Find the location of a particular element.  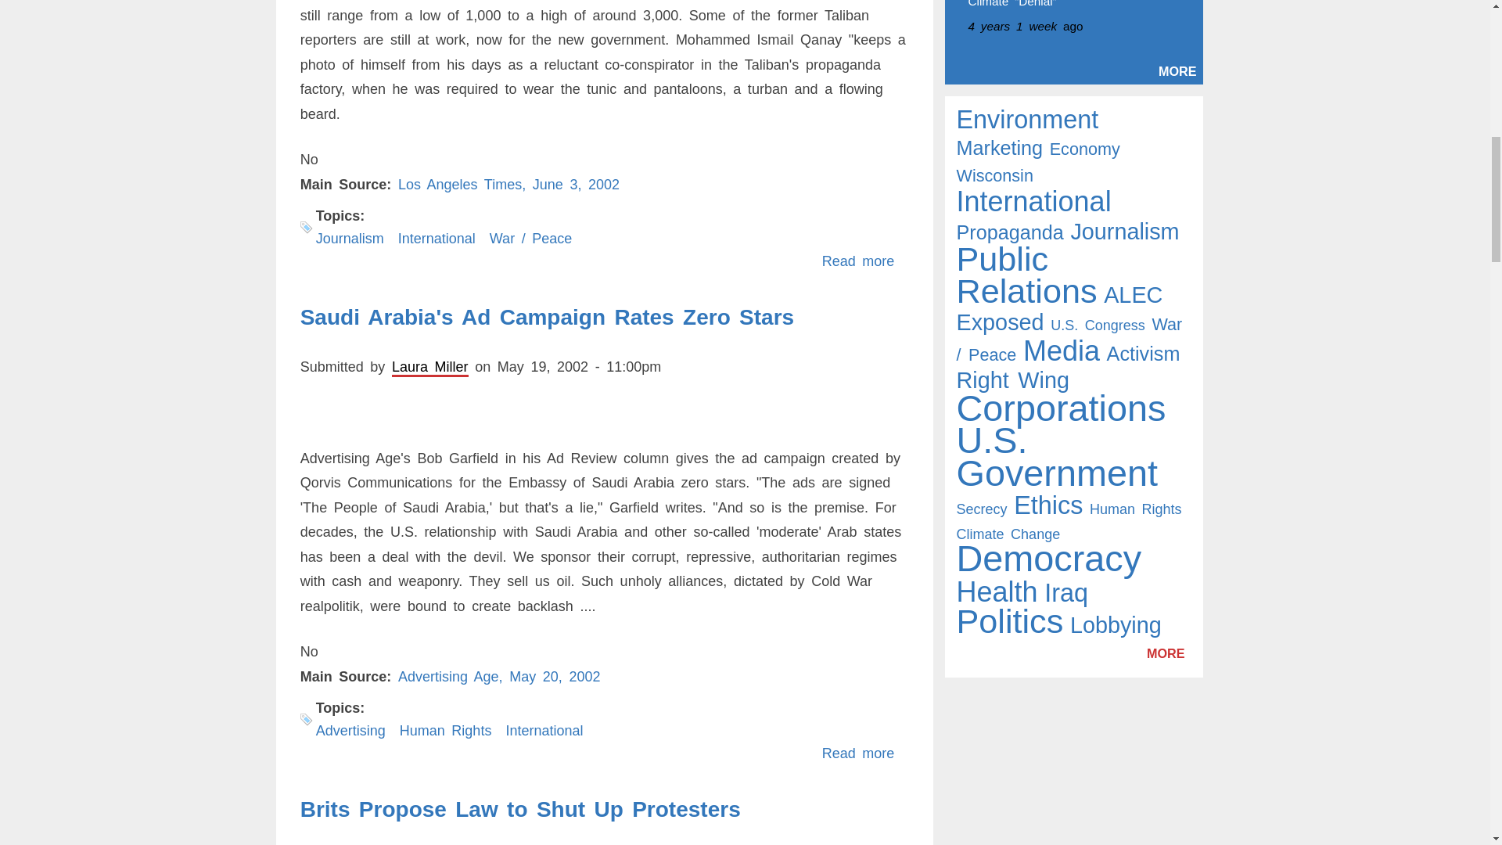

International is located at coordinates (437, 238).